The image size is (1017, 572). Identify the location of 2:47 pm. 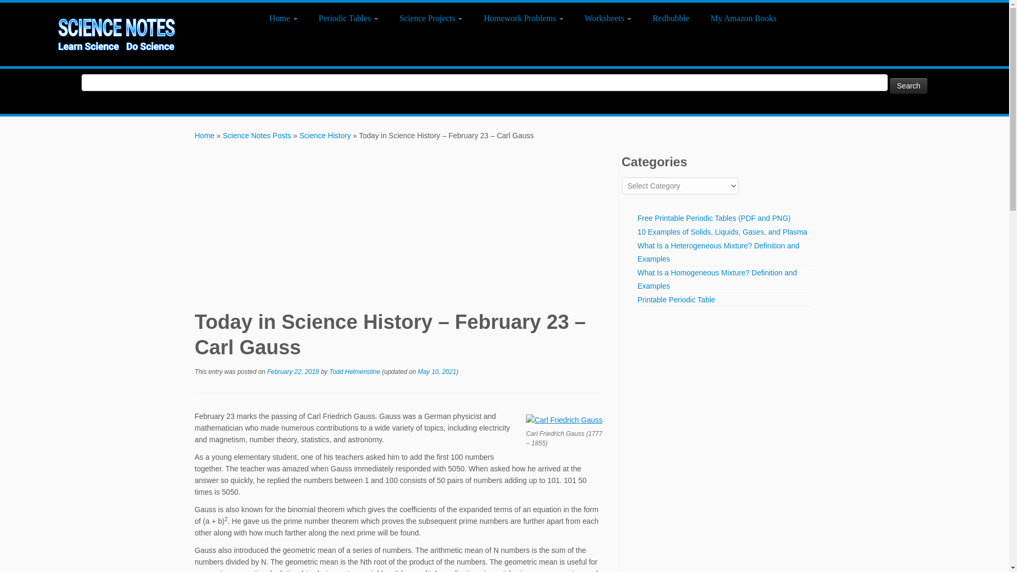
(438, 372).